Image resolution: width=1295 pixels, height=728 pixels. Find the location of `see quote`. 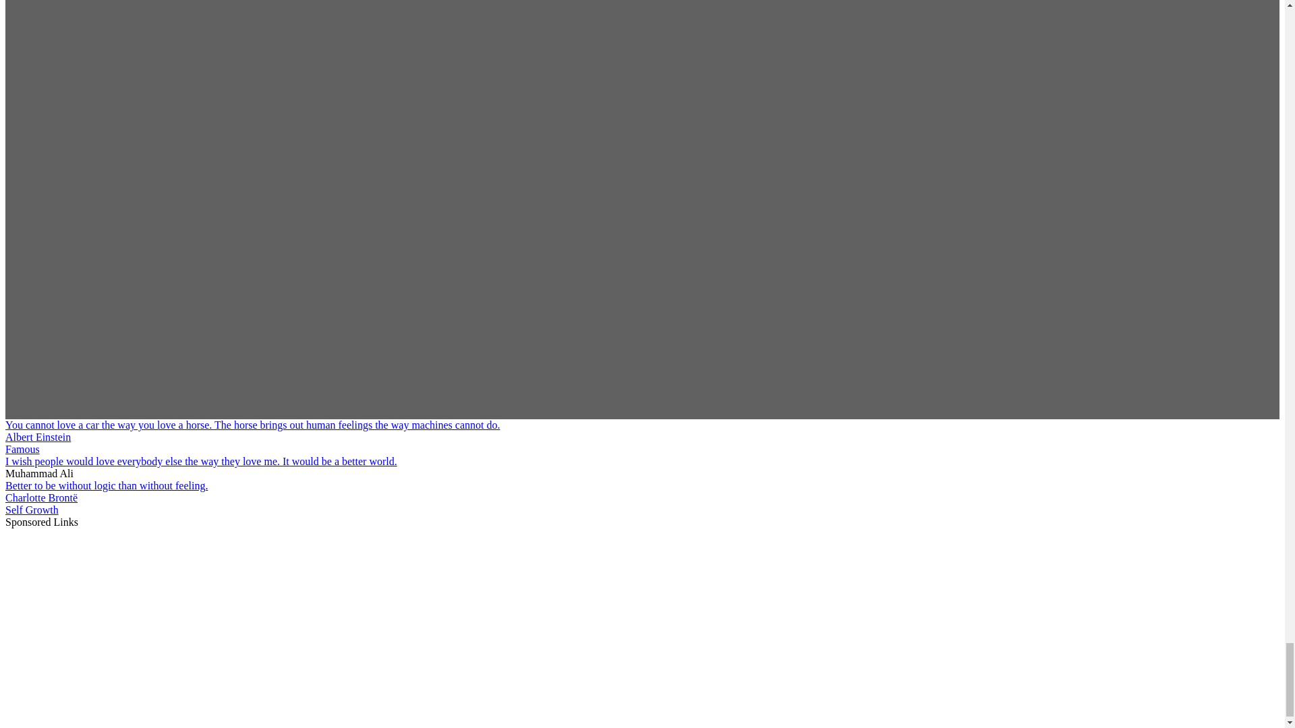

see quote is located at coordinates (201, 461).